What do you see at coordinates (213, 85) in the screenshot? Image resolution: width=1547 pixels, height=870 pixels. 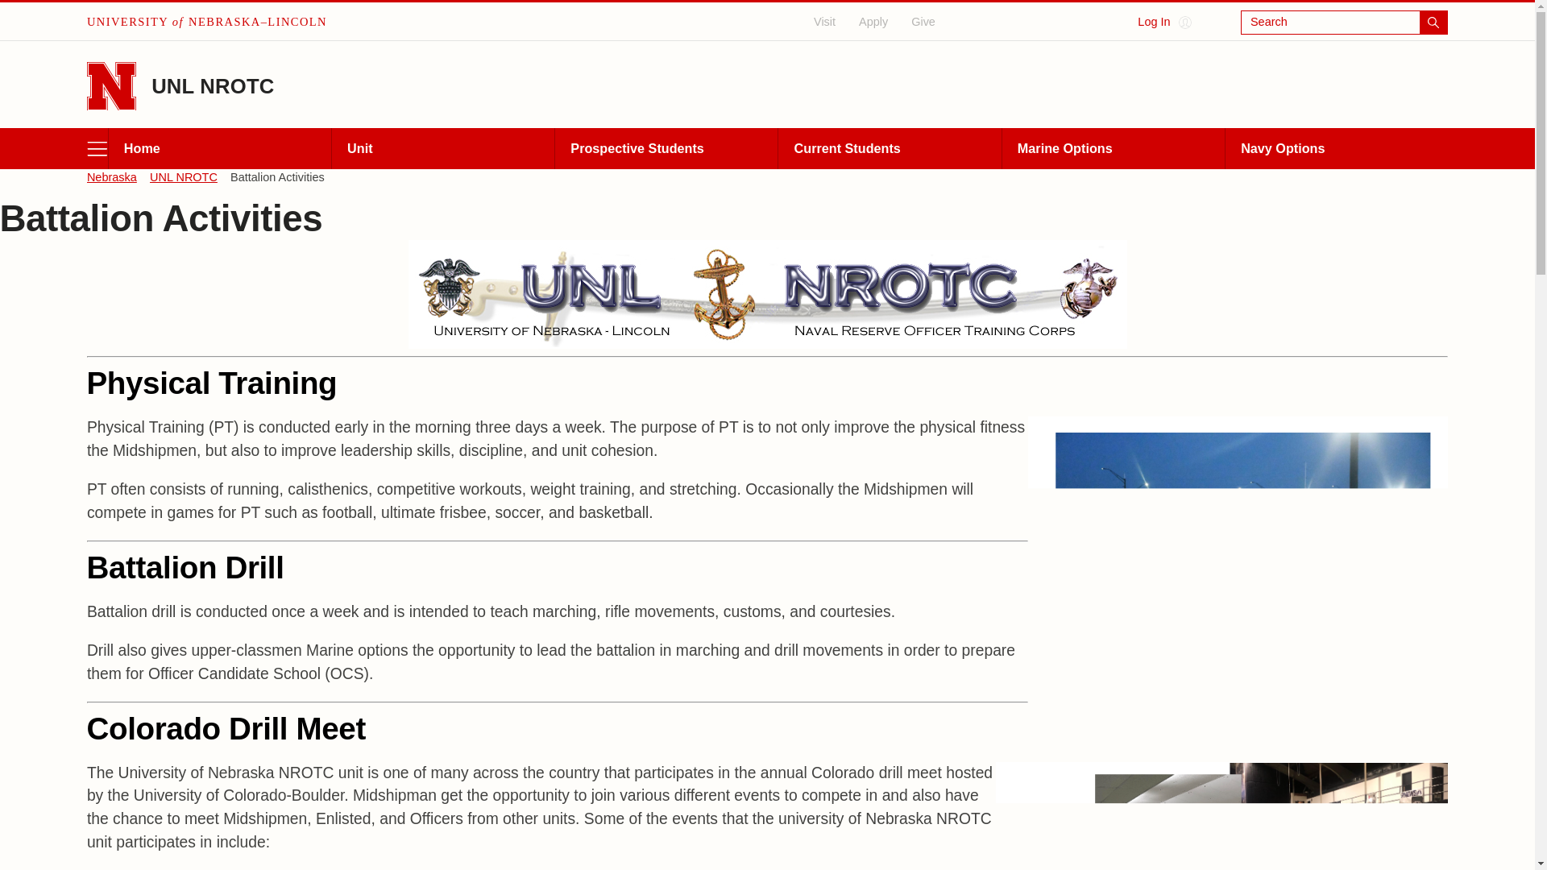 I see `UNL NROTC` at bounding box center [213, 85].